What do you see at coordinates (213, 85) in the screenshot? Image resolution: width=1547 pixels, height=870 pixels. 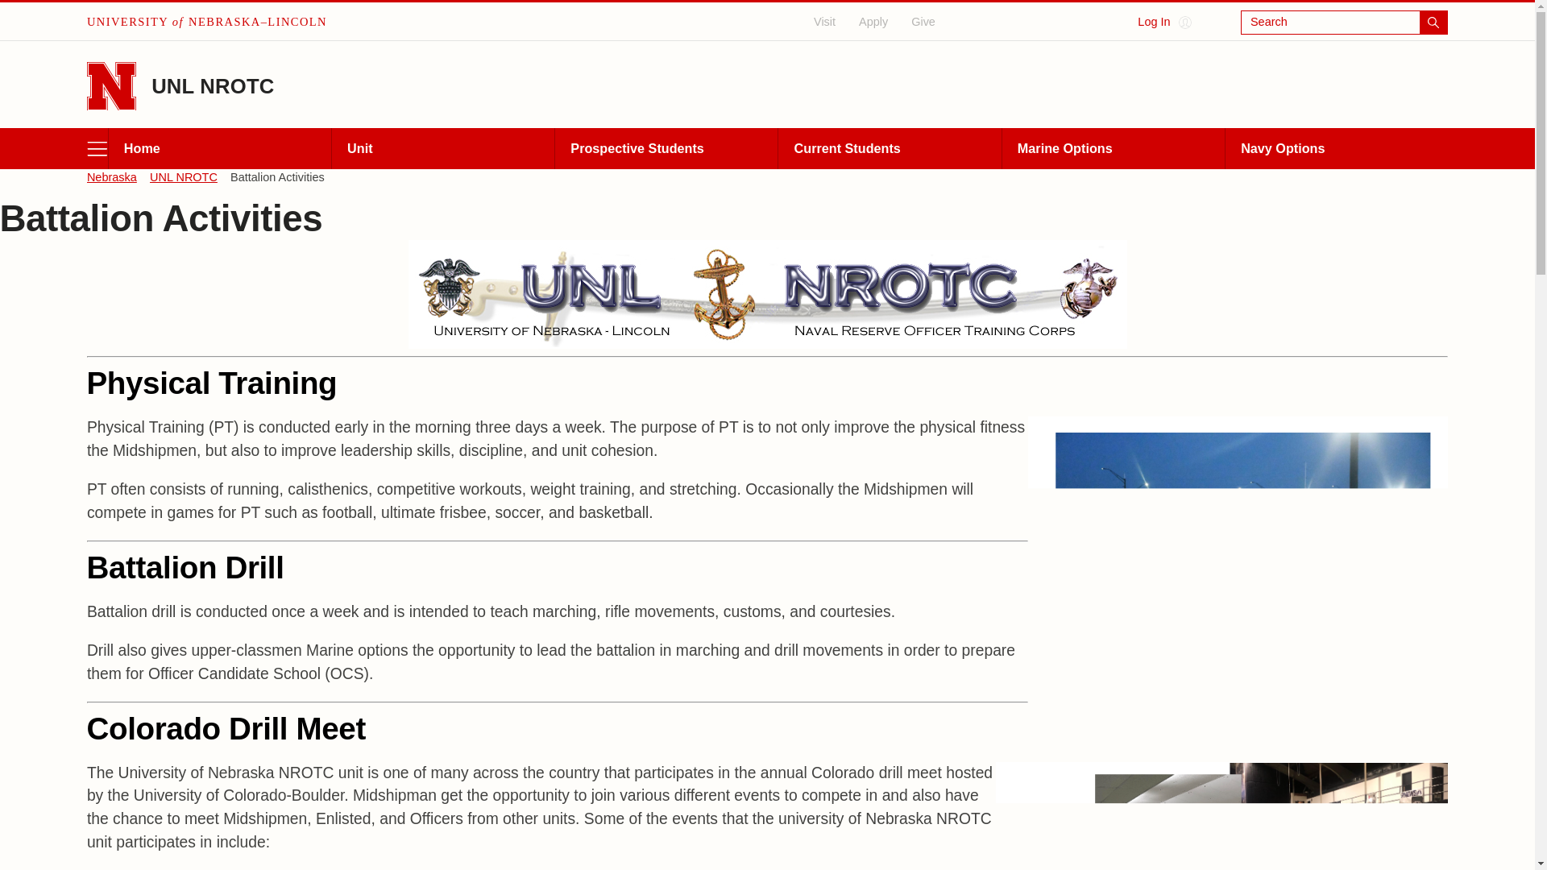 I see `UNL NROTC` at bounding box center [213, 85].